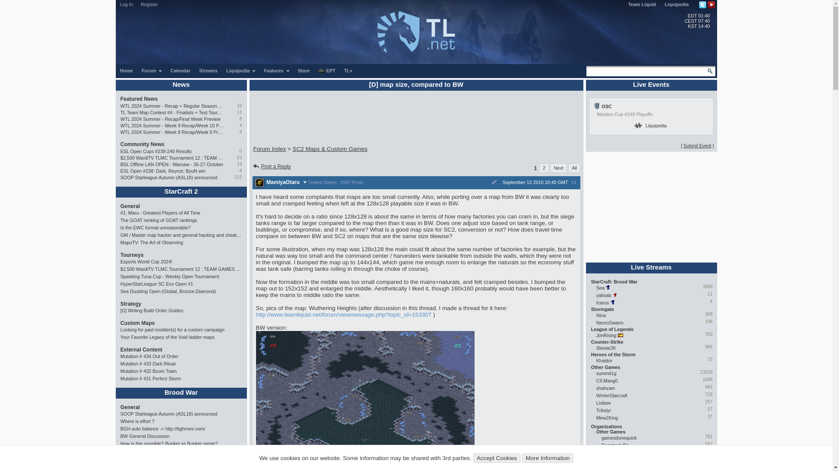 The height and width of the screenshot is (471, 839). What do you see at coordinates (181, 444) in the screenshot?
I see `How is this possible? Bunker vs Bunker range?` at bounding box center [181, 444].